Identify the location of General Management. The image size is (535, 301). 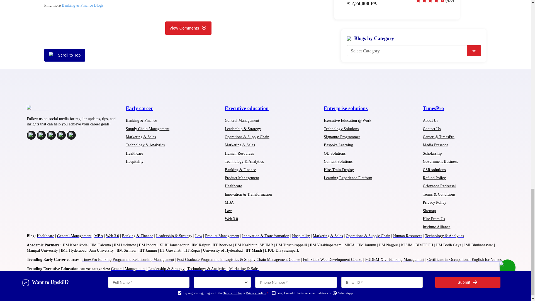
(242, 120).